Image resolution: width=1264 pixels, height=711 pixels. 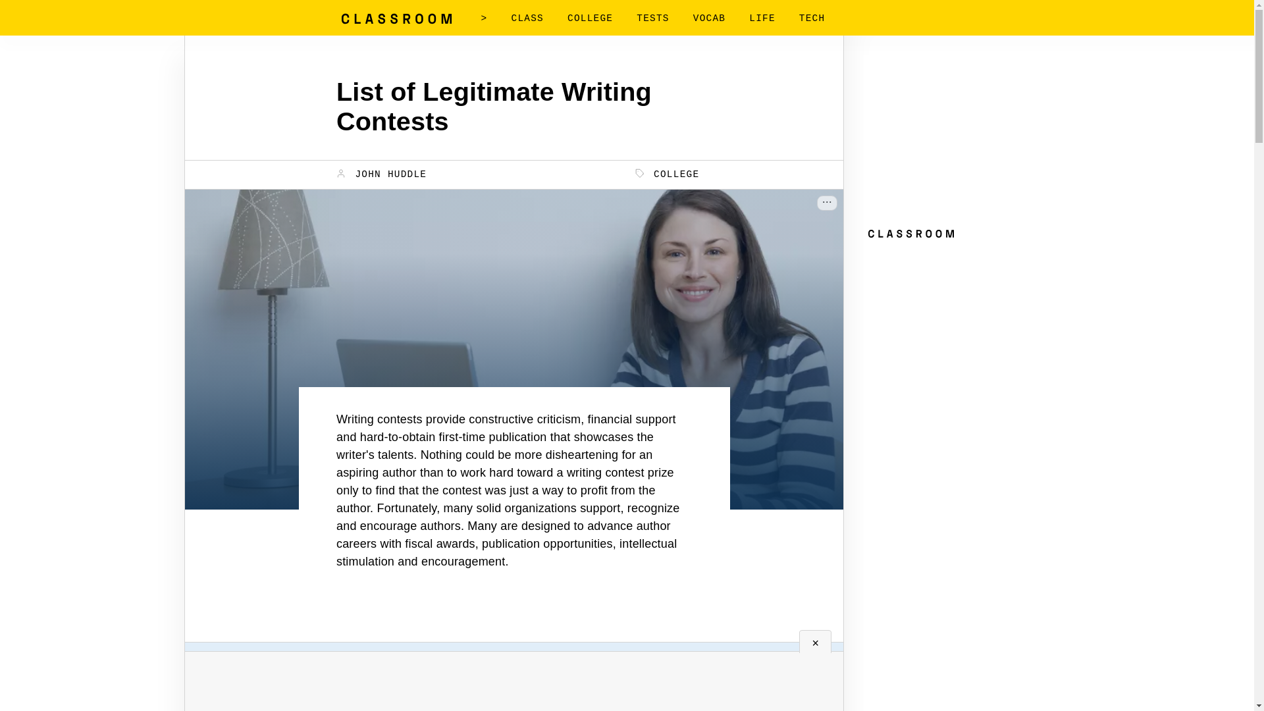 What do you see at coordinates (668, 174) in the screenshot?
I see `COLLEGE` at bounding box center [668, 174].